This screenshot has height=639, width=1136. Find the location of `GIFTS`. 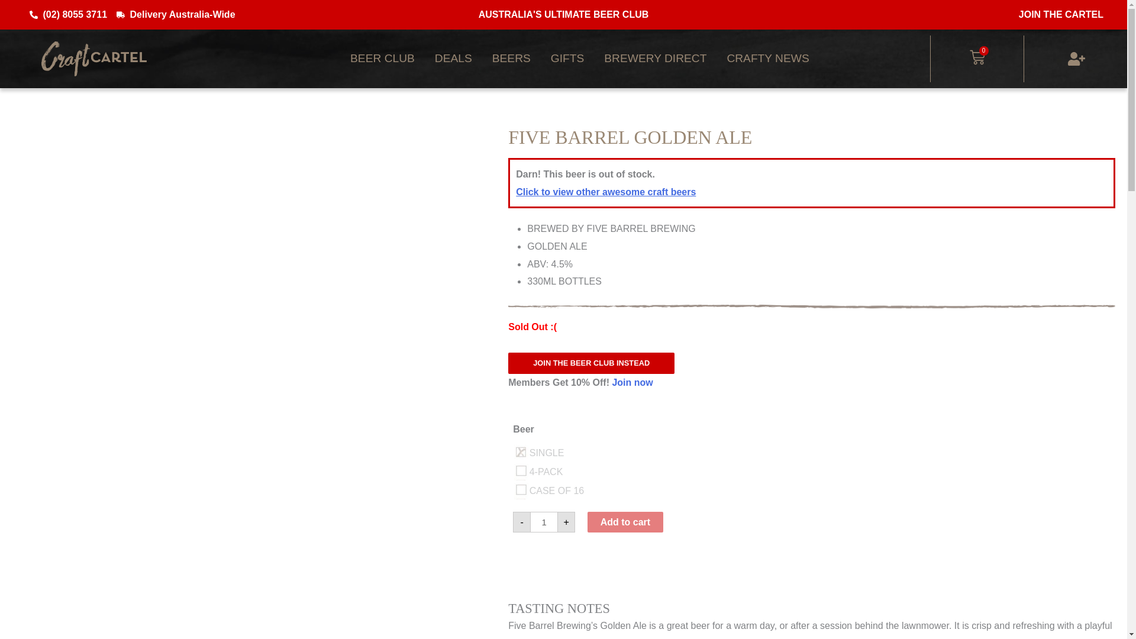

GIFTS is located at coordinates (567, 58).